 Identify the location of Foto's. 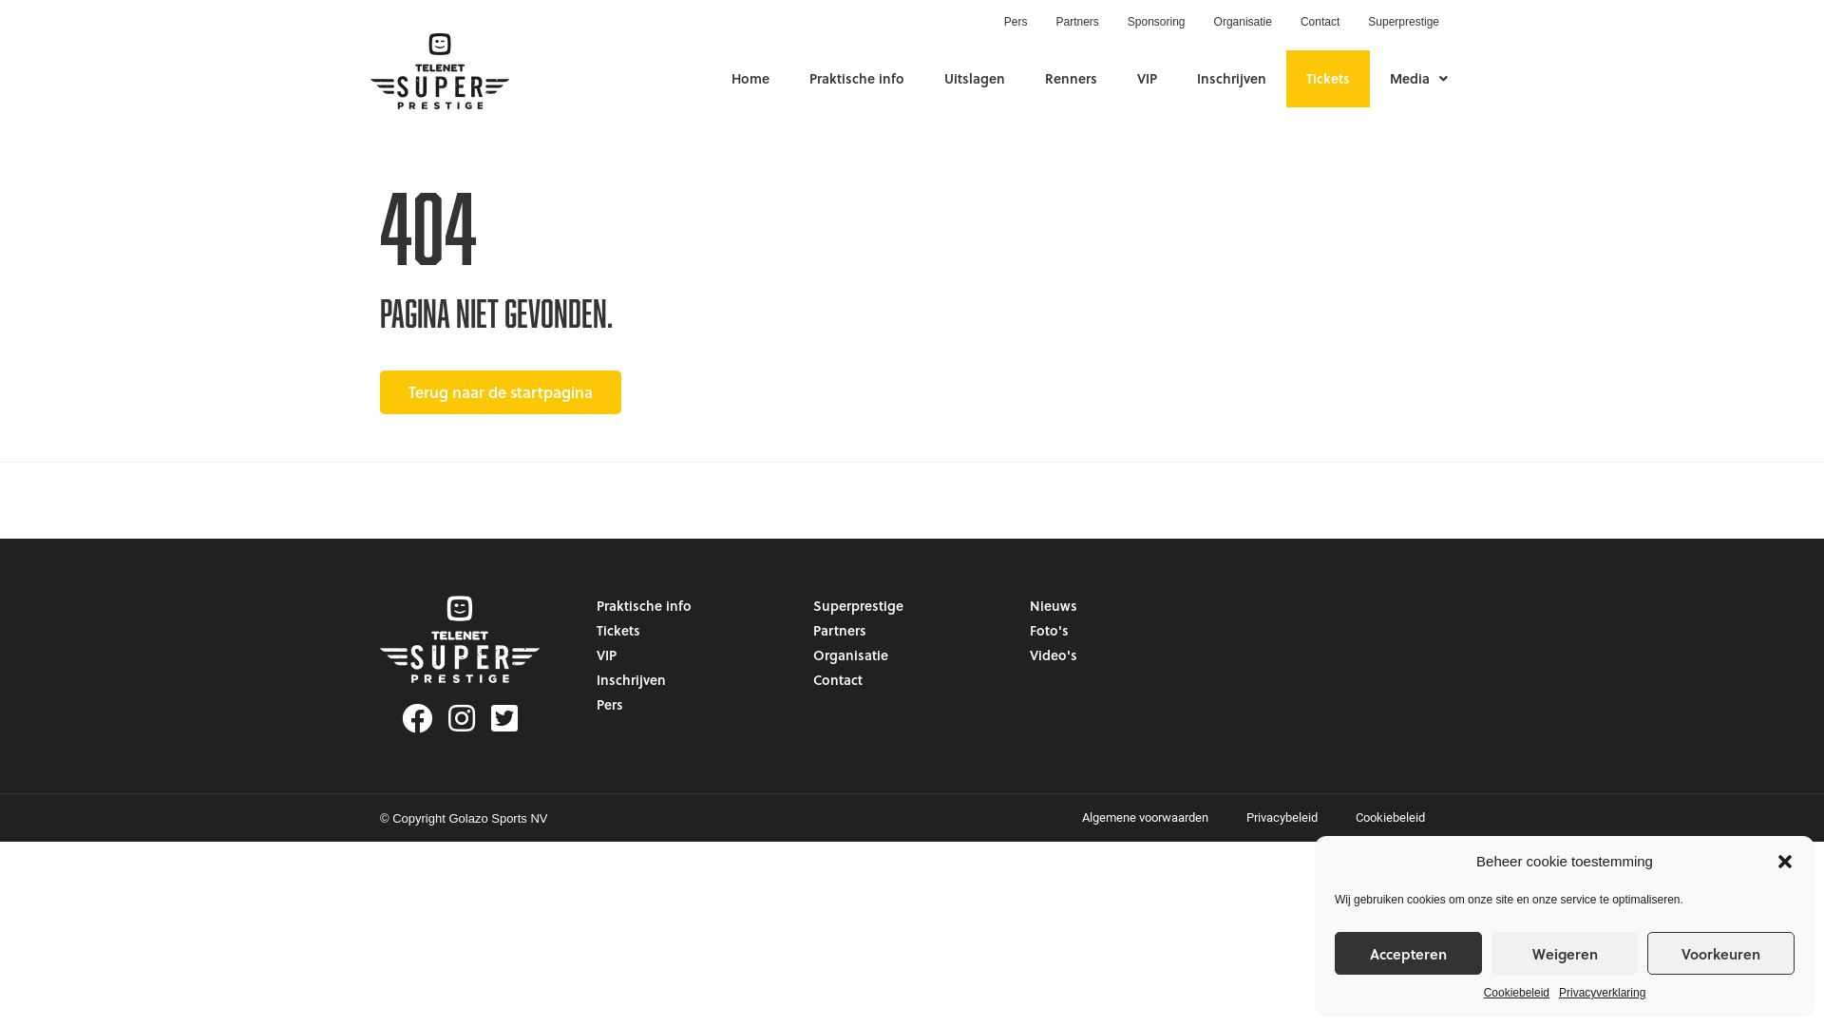
(1129, 631).